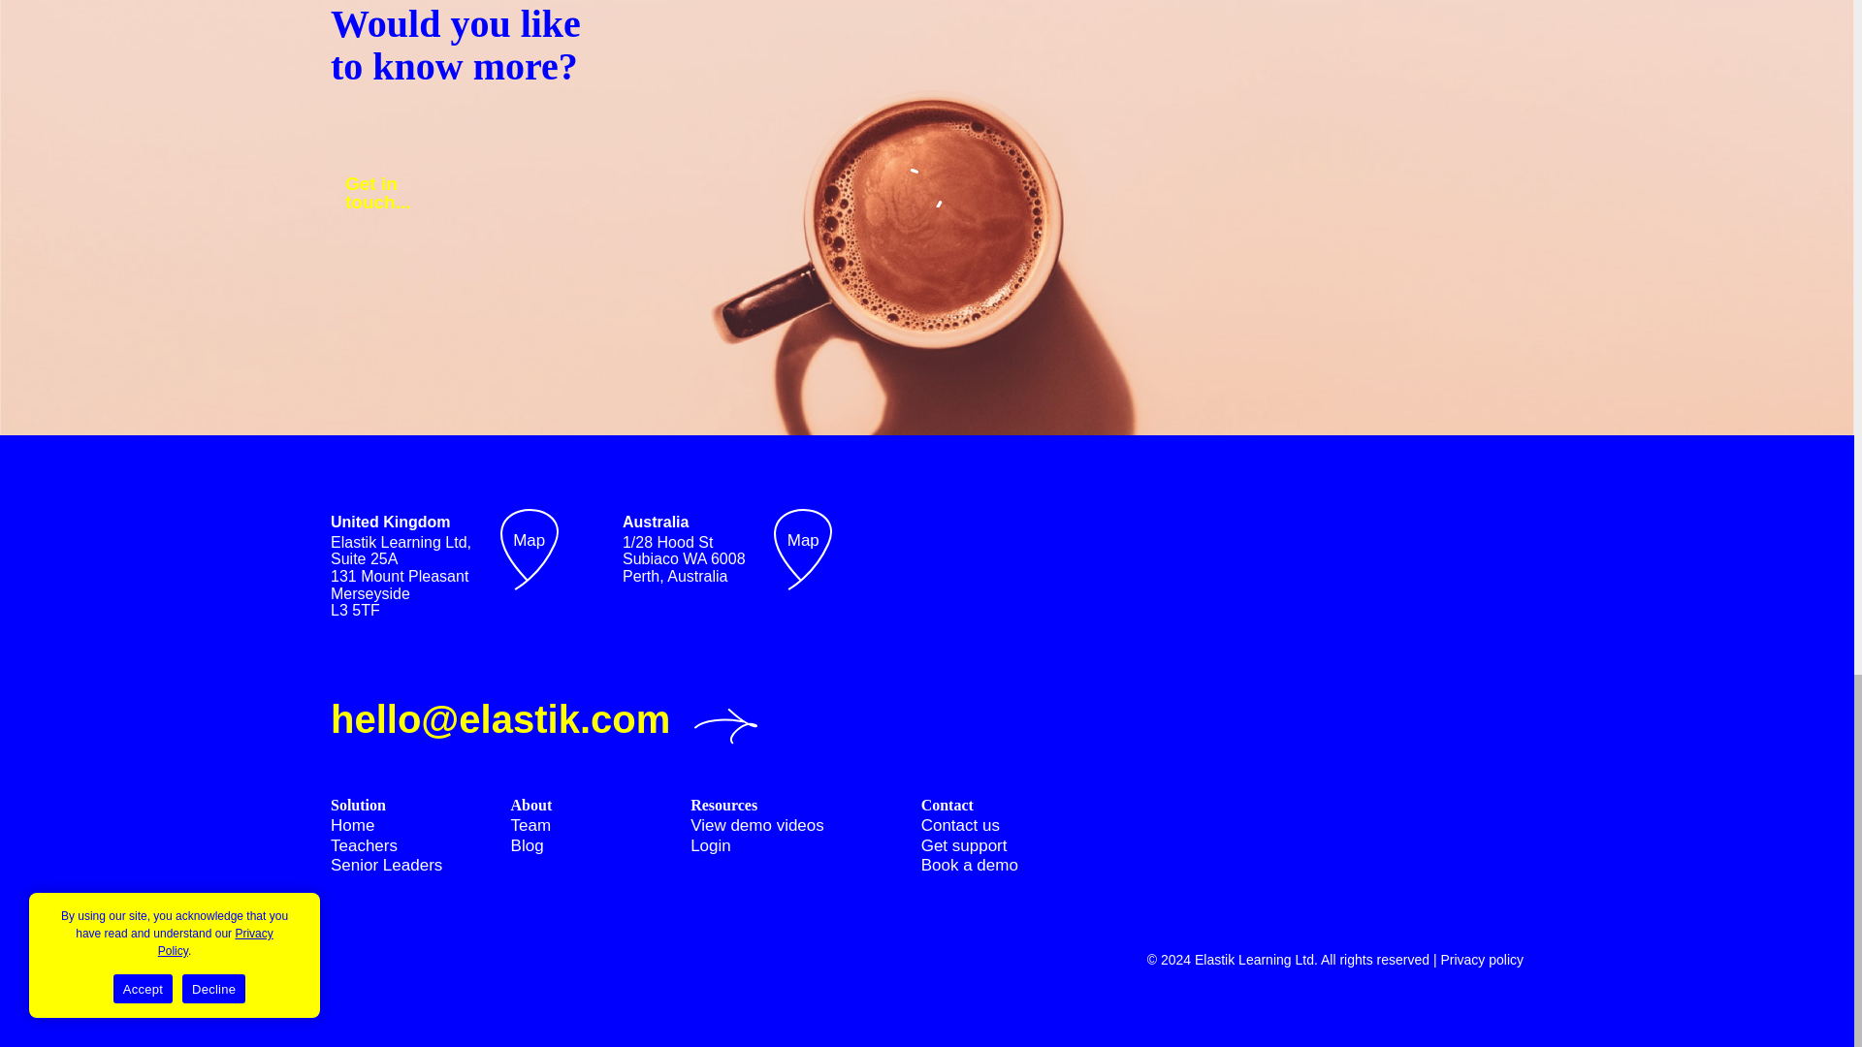 This screenshot has height=1047, width=1862. Describe the element at coordinates (530, 825) in the screenshot. I see `Home` at that location.